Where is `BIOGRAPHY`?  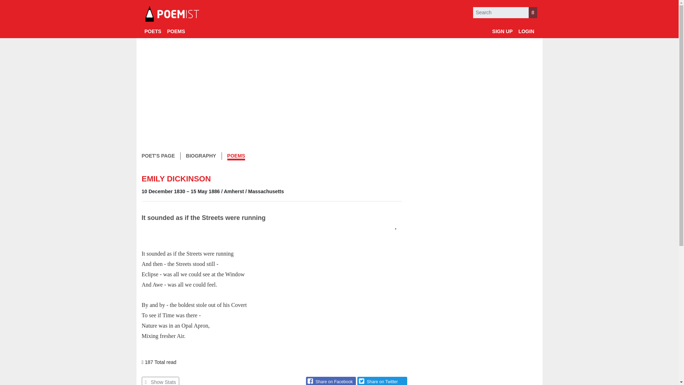
BIOGRAPHY is located at coordinates (201, 155).